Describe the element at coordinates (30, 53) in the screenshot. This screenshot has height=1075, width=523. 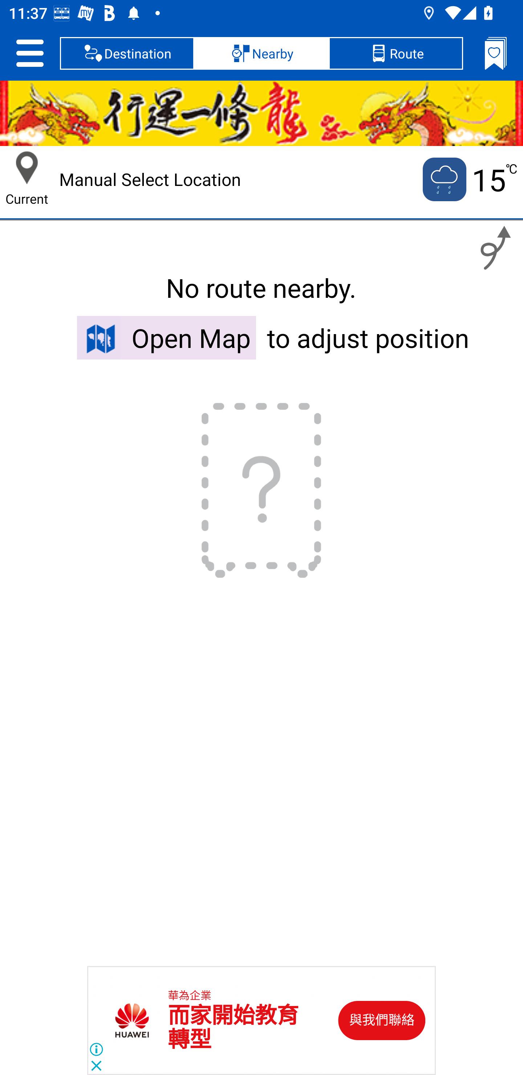
I see `Setting` at that location.